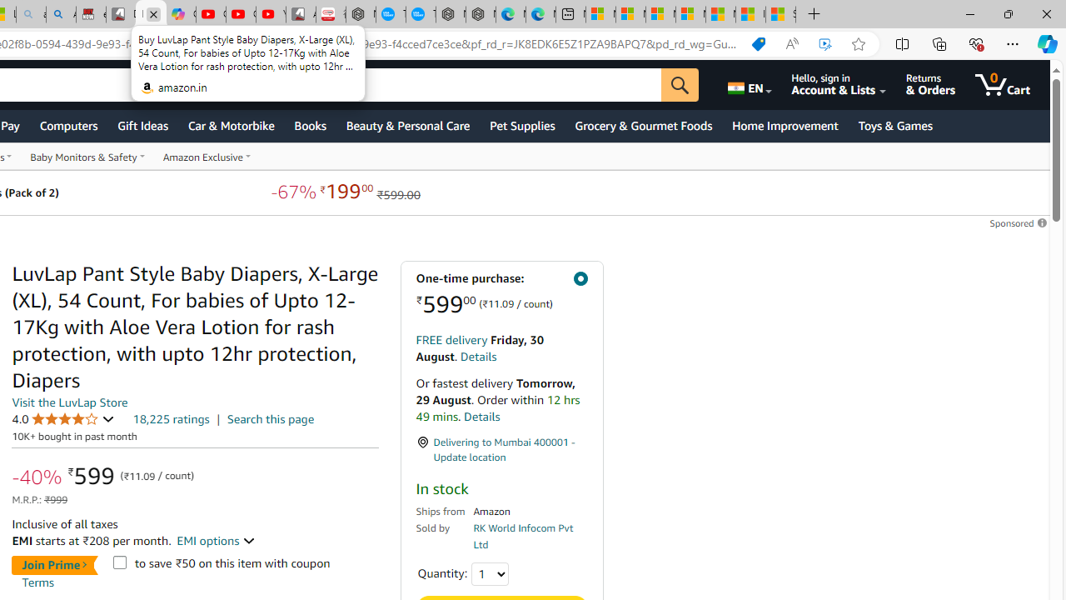 The height and width of the screenshot is (600, 1066). Describe the element at coordinates (181, 15) in the screenshot. I see `Copilot` at that location.